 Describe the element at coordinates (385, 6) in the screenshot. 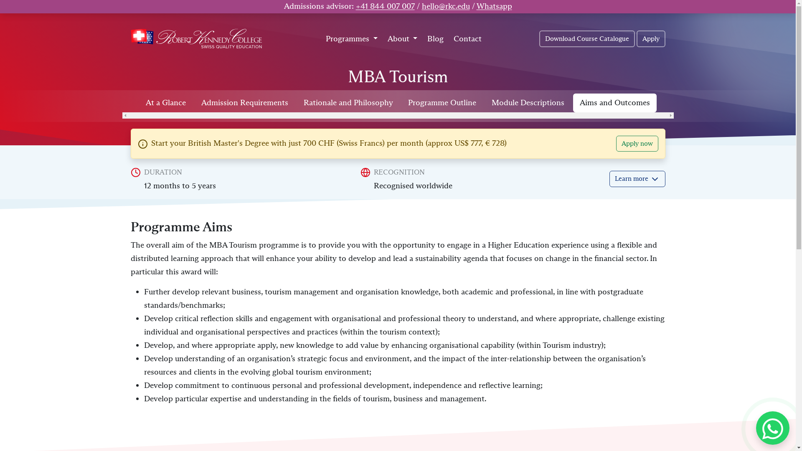

I see `+41 844 007 007` at that location.